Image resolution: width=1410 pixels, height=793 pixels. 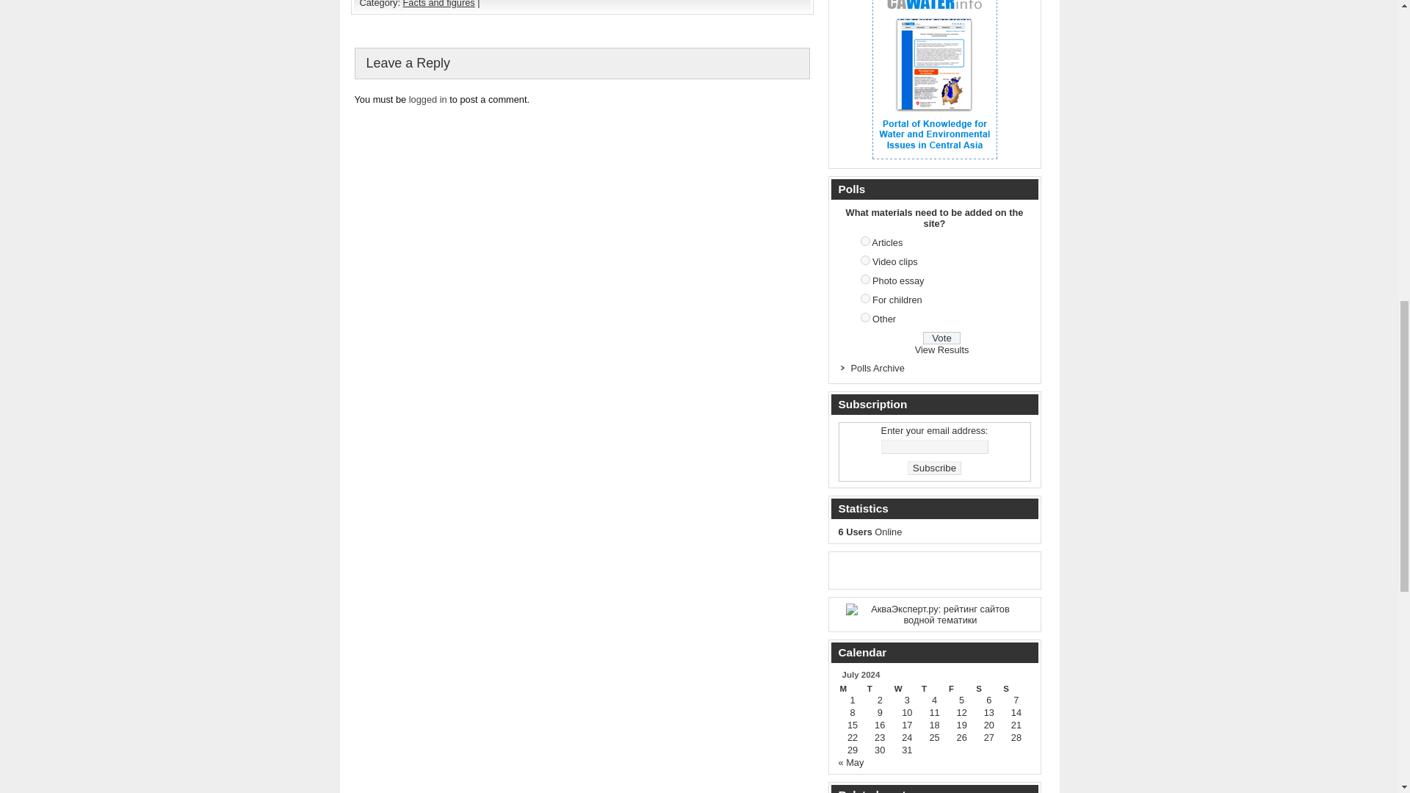 I want to click on 8, so click(x=865, y=279).